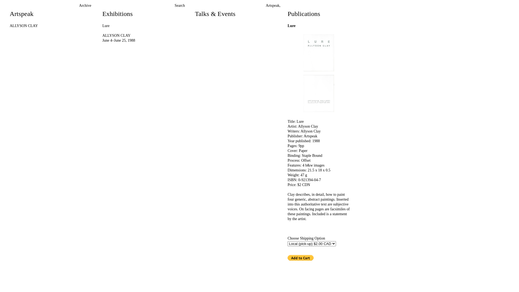 The width and height of the screenshot is (519, 292). Describe the element at coordinates (273, 6) in the screenshot. I see `Artspeak,` at that location.